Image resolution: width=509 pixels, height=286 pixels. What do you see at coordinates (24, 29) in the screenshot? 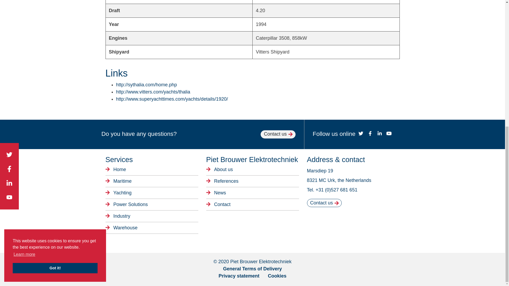
I see `Learn more` at bounding box center [24, 29].